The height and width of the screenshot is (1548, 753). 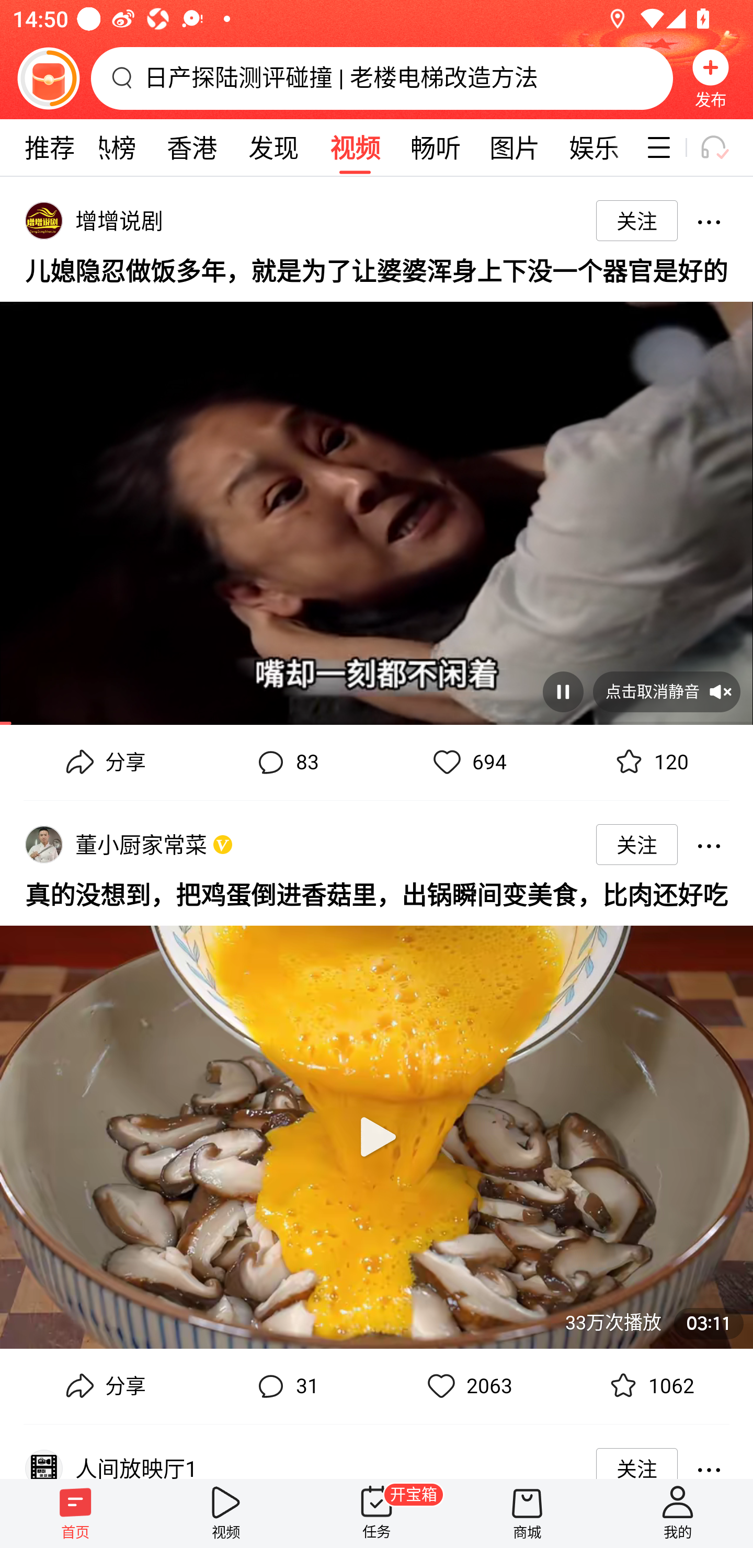 I want to click on 更多, so click(x=709, y=1459).